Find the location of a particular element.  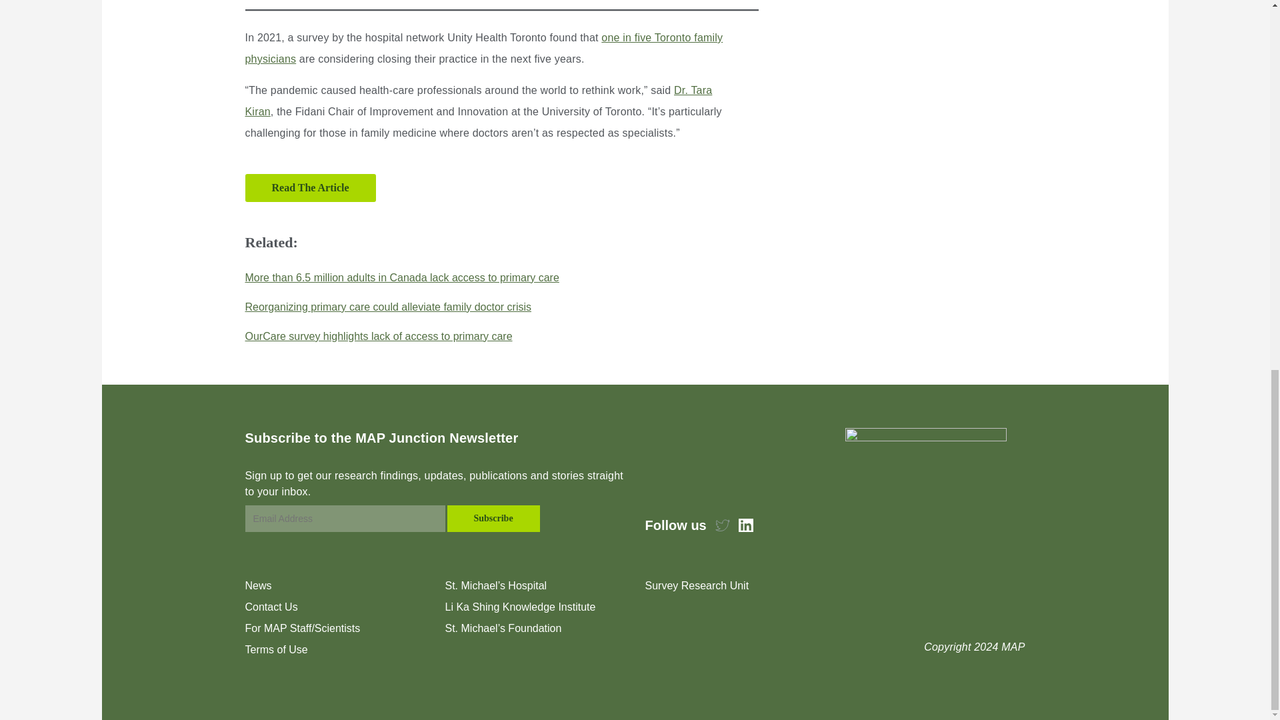

Read The Article is located at coordinates (311, 188).